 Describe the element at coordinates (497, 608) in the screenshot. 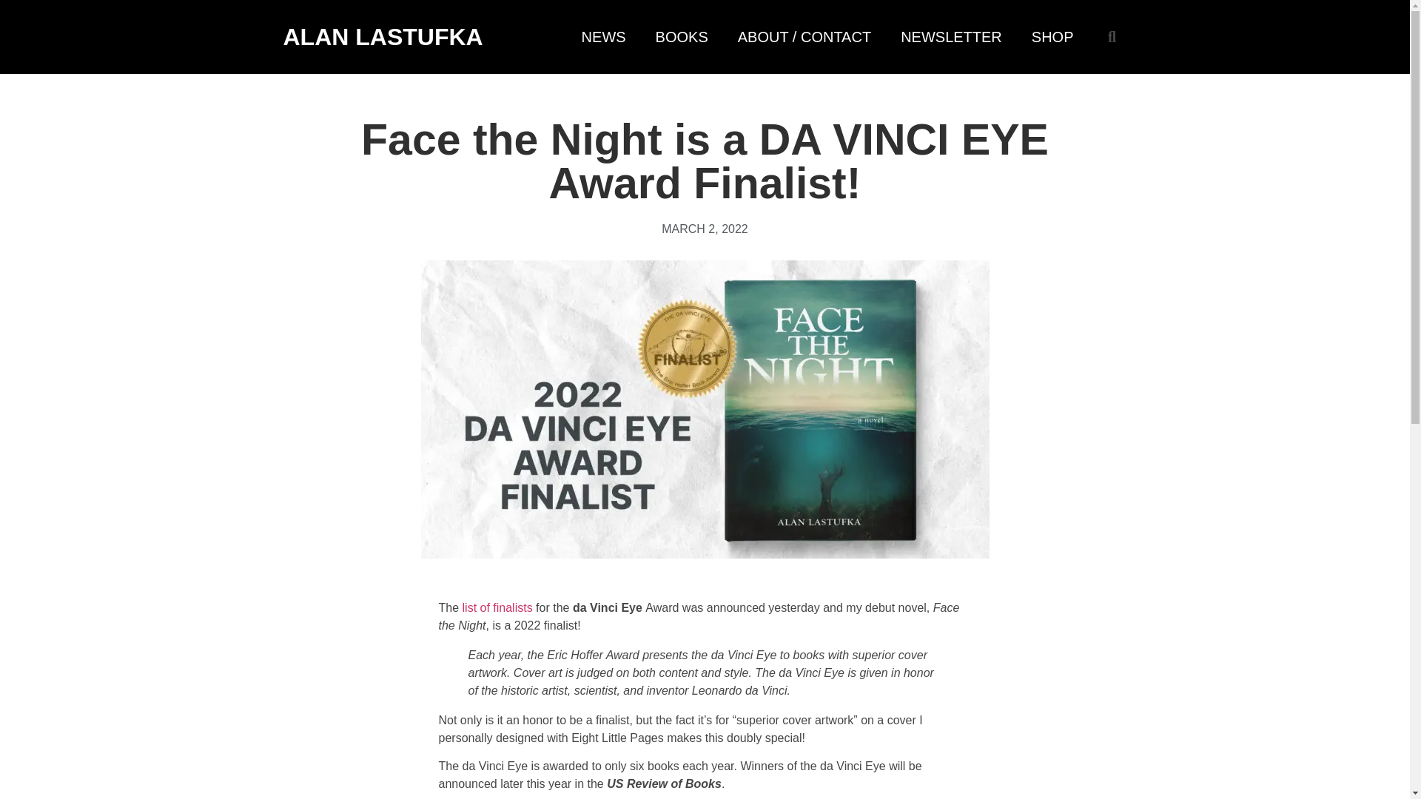

I see `list of finalists` at that location.